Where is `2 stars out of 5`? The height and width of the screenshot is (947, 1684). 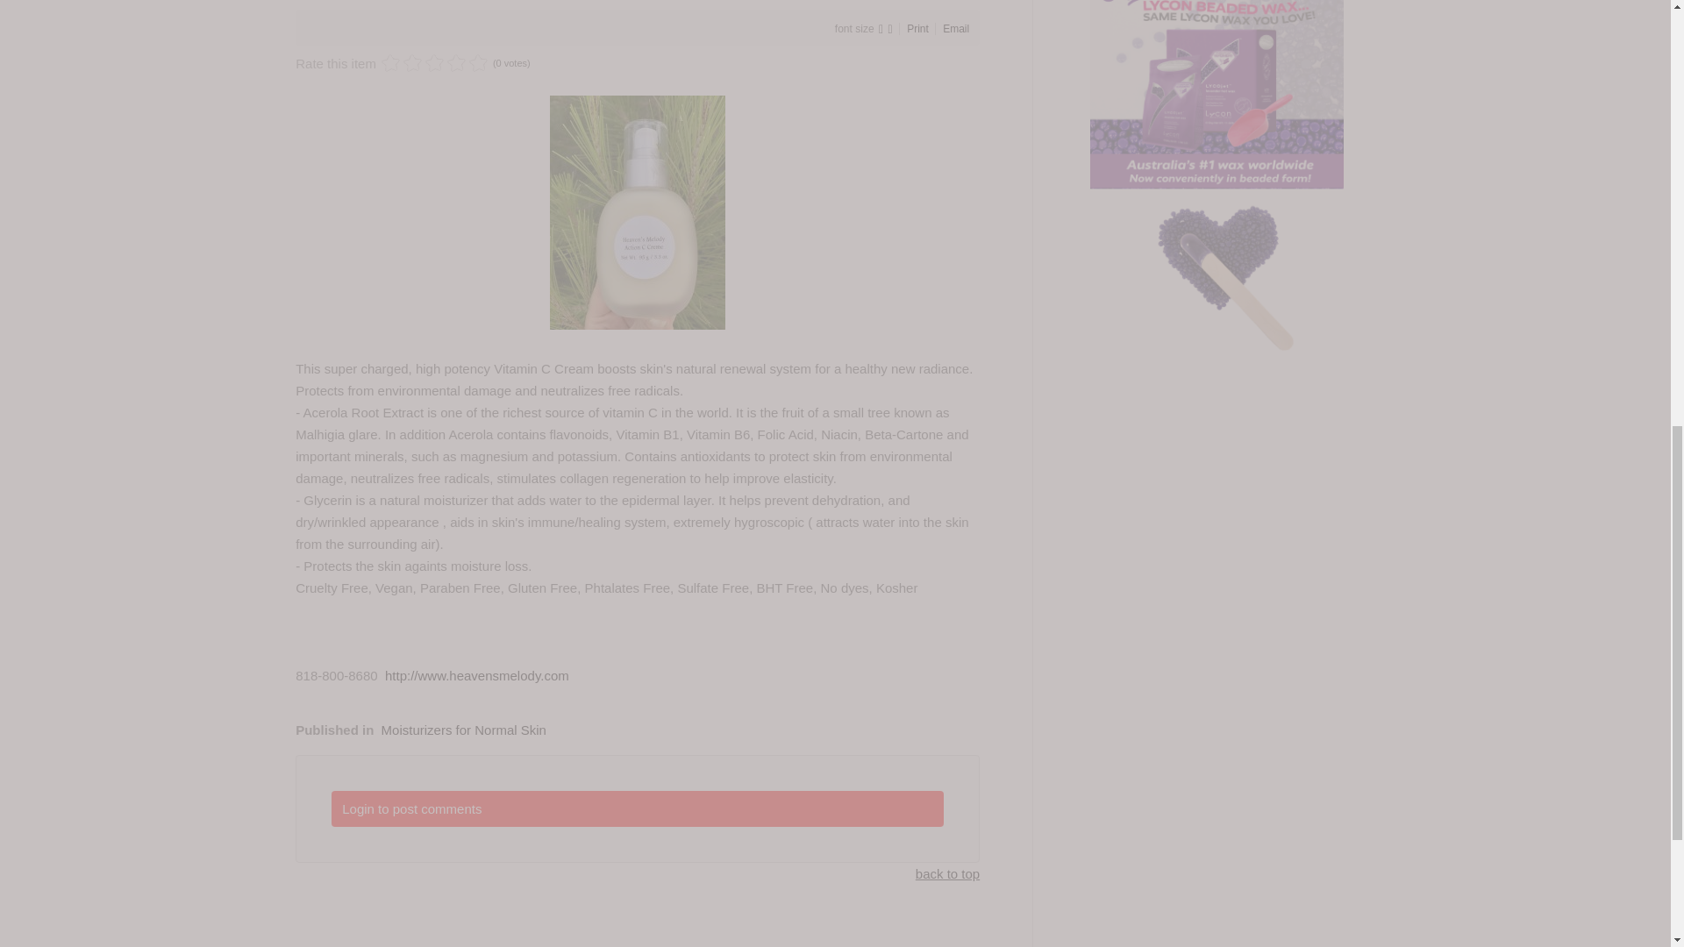 2 stars out of 5 is located at coordinates (402, 63).